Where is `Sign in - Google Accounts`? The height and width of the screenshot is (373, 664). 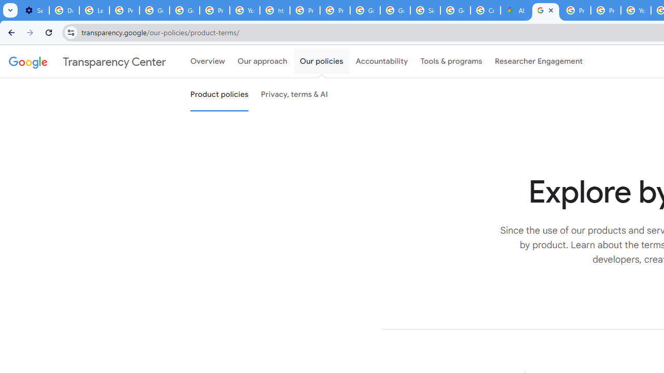
Sign in - Google Accounts is located at coordinates (425, 10).